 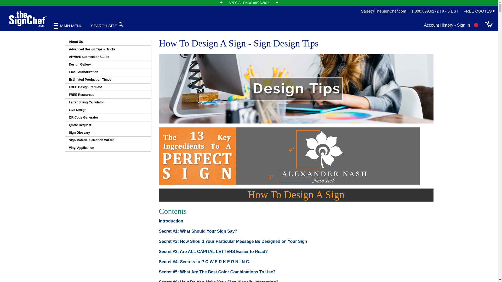 I want to click on Call 9:00 - 6:00 EST, so click(x=435, y=11).